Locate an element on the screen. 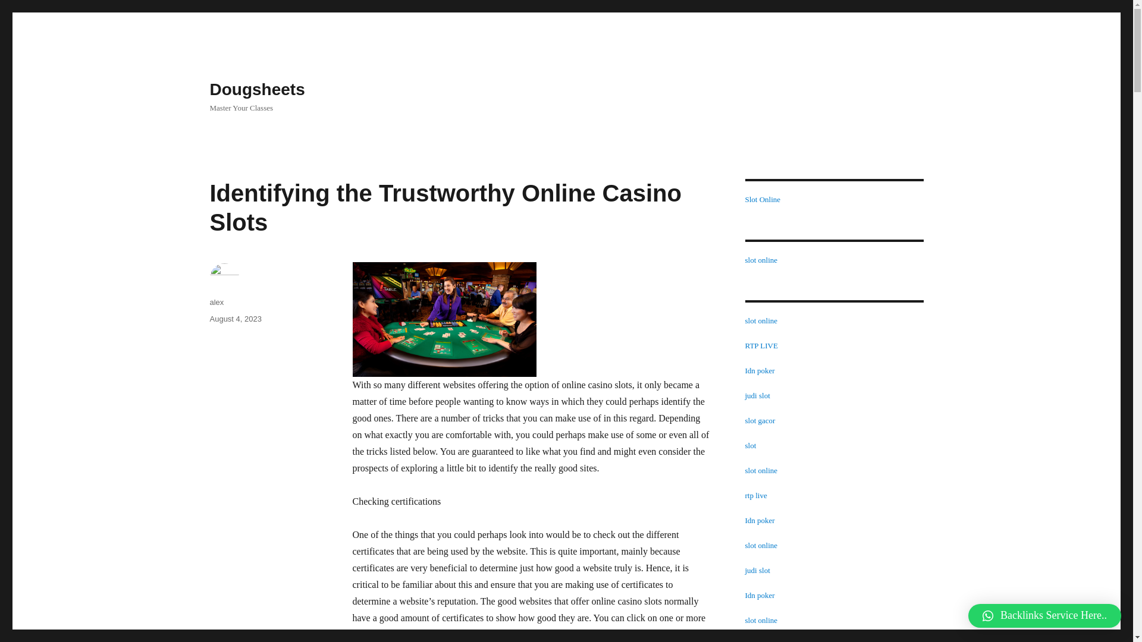 This screenshot has width=1142, height=642. slot is located at coordinates (750, 445).